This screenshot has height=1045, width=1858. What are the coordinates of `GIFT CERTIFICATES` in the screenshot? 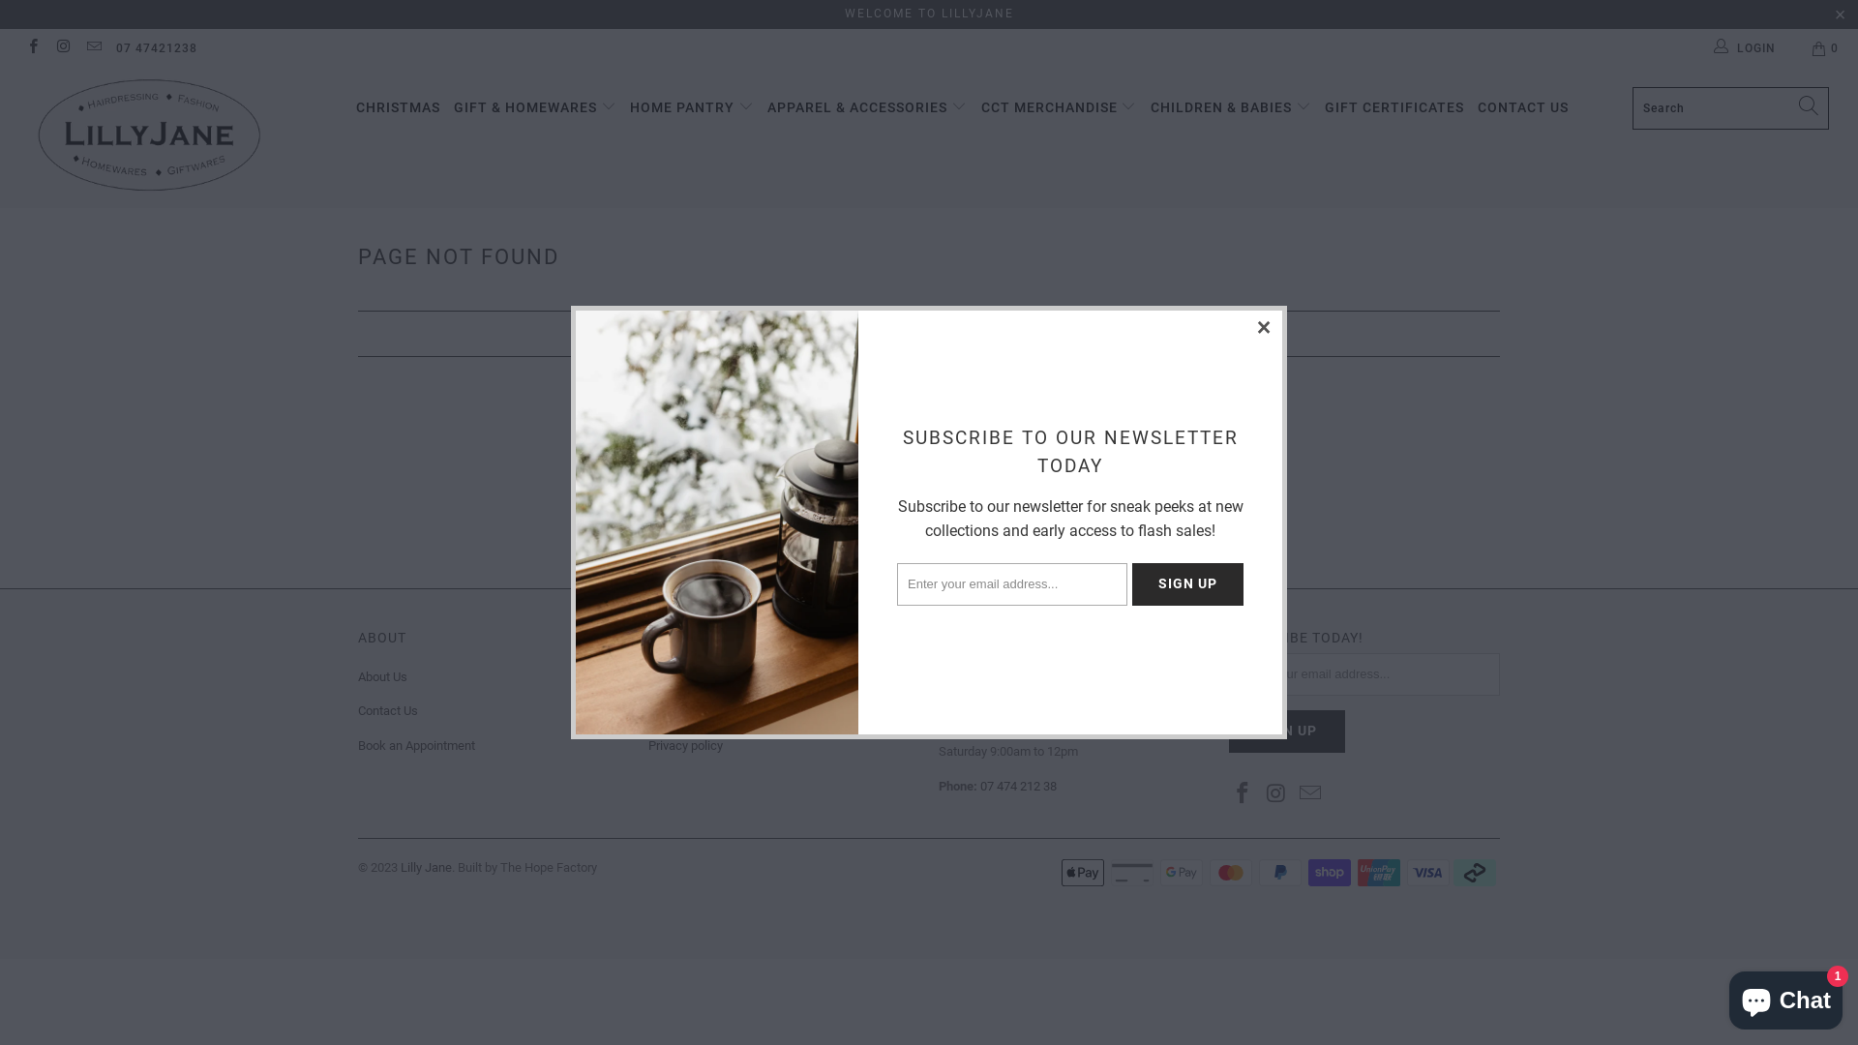 It's located at (1394, 108).